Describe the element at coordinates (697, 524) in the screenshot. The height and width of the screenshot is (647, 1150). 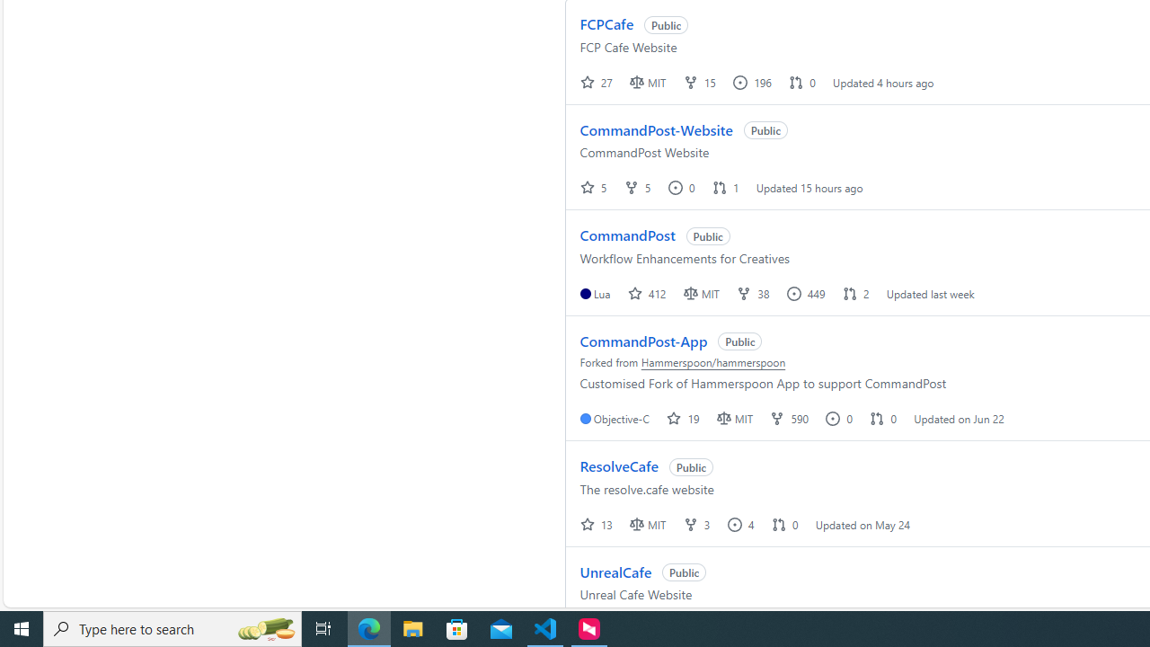
I see `fork 3 ` at that location.